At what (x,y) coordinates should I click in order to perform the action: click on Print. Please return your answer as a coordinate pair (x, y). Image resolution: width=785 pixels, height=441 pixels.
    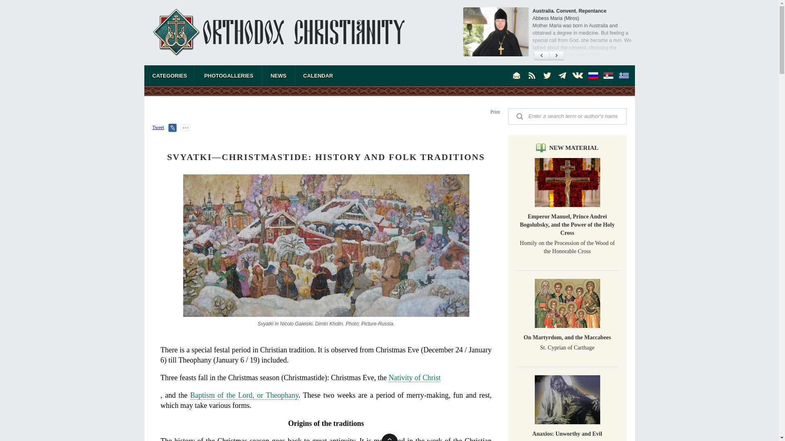
    Looking at the image, I should click on (495, 111).